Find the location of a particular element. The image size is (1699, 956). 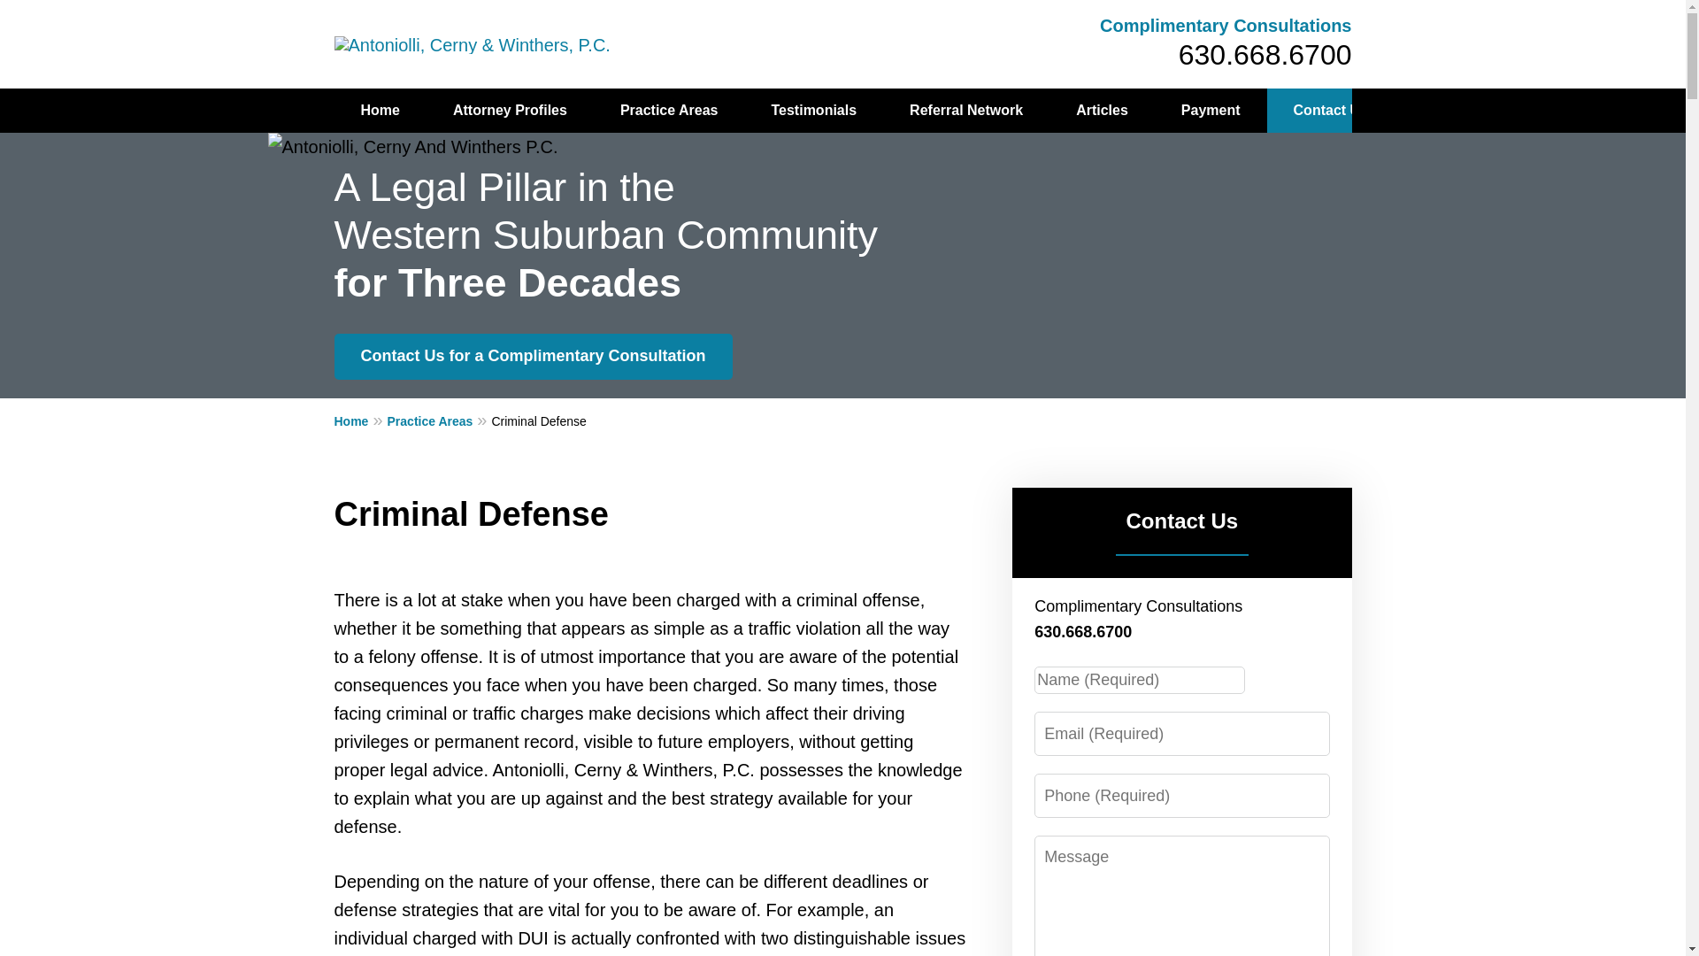

Practice Areas is located at coordinates (669, 111).